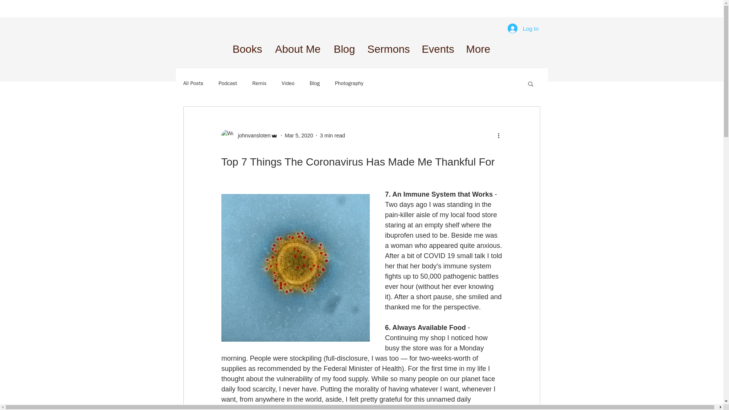  Describe the element at coordinates (193, 83) in the screenshot. I see `All Posts` at that location.